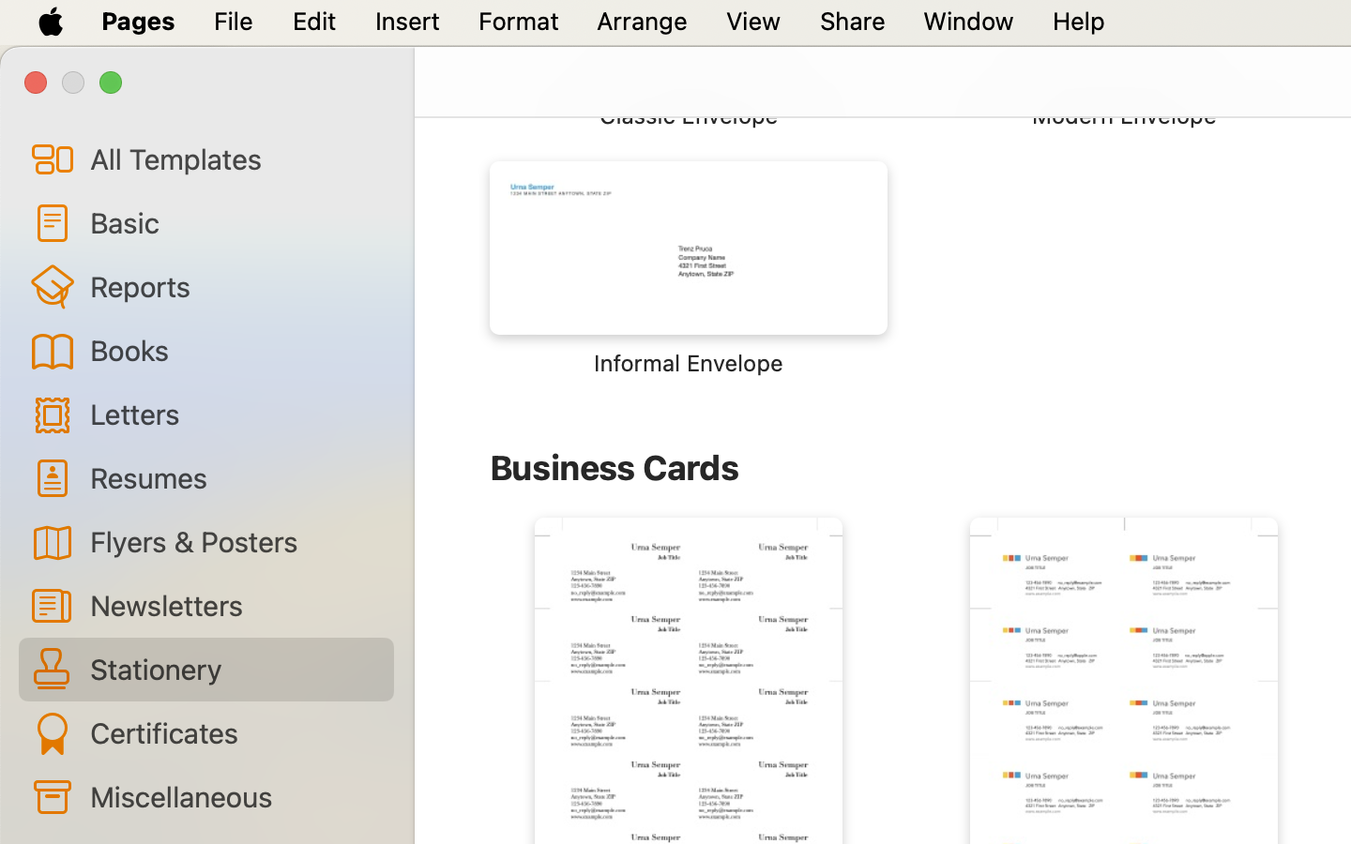  What do you see at coordinates (235, 350) in the screenshot?
I see `Books` at bounding box center [235, 350].